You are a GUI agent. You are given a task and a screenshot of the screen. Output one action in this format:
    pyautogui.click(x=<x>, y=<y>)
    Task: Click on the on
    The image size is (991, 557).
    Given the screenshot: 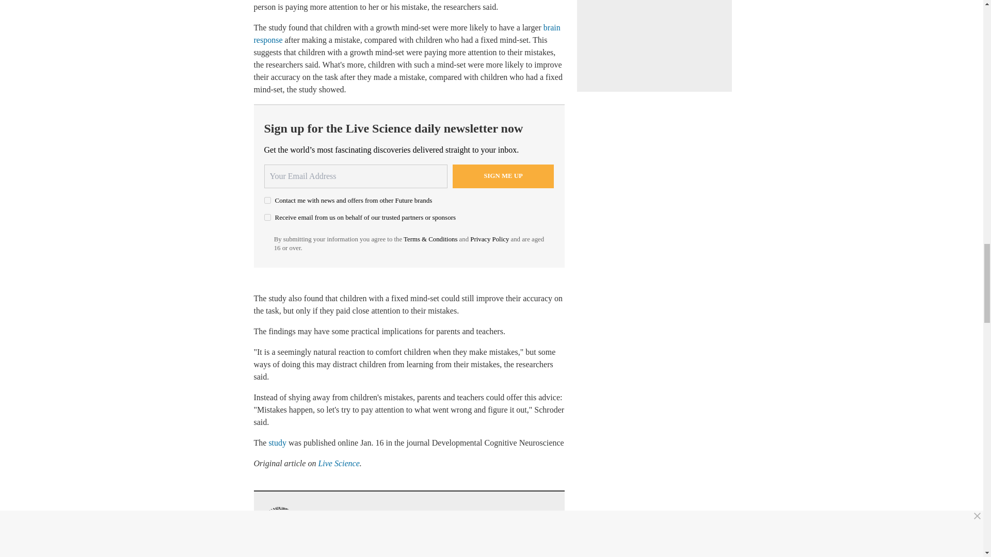 What is the action you would take?
    pyautogui.click(x=267, y=217)
    